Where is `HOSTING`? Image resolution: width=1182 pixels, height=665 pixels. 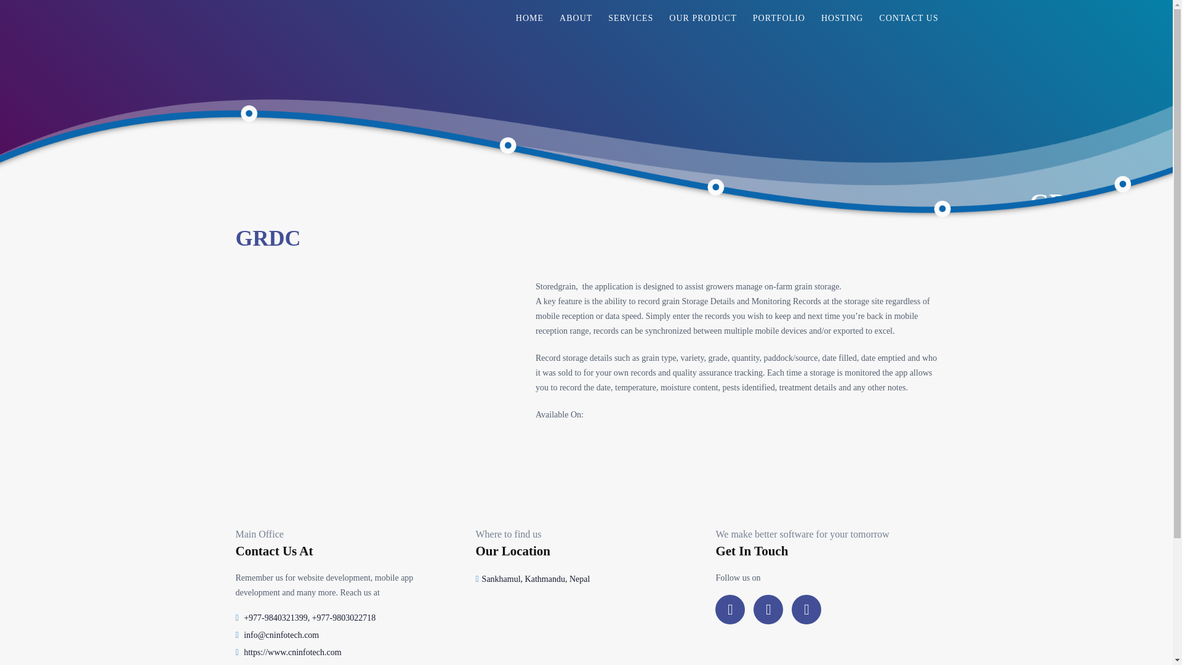
HOSTING is located at coordinates (842, 18).